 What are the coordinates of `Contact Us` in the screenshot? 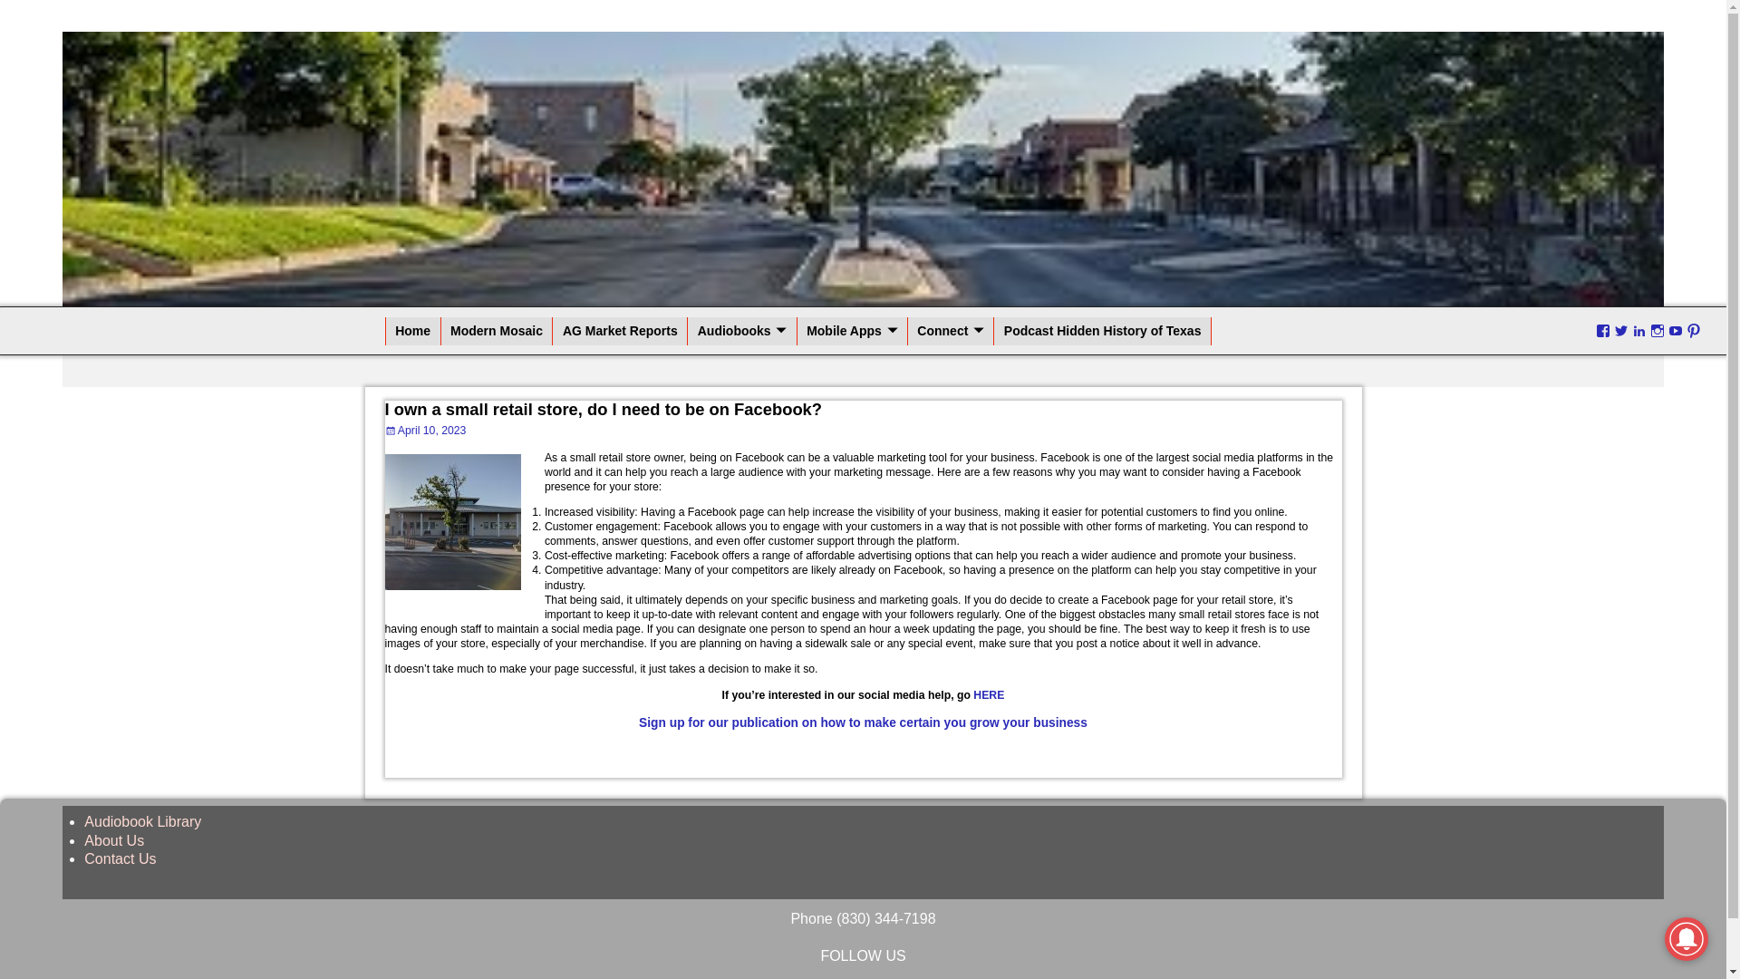 It's located at (120, 858).